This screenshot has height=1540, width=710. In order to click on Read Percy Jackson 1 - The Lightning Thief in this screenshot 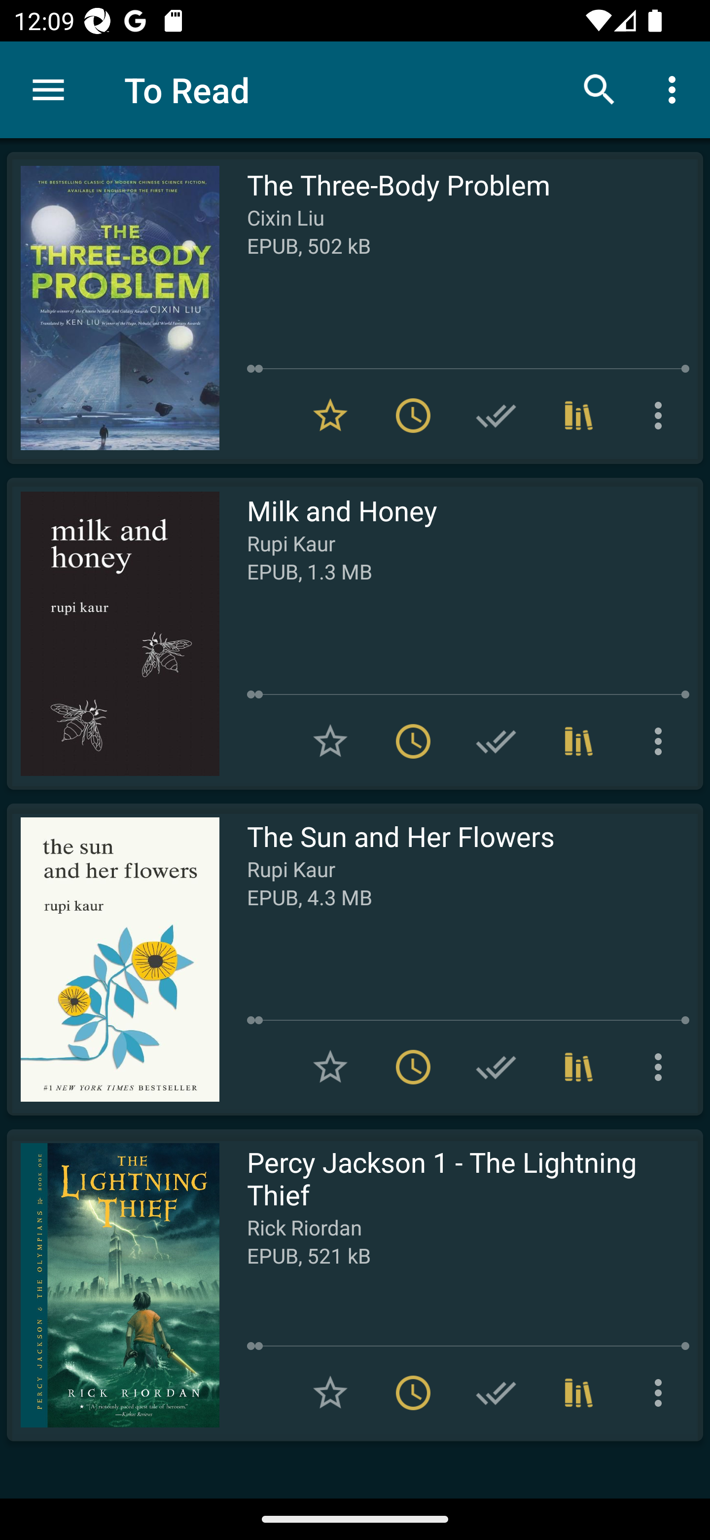, I will do `click(113, 1285)`.